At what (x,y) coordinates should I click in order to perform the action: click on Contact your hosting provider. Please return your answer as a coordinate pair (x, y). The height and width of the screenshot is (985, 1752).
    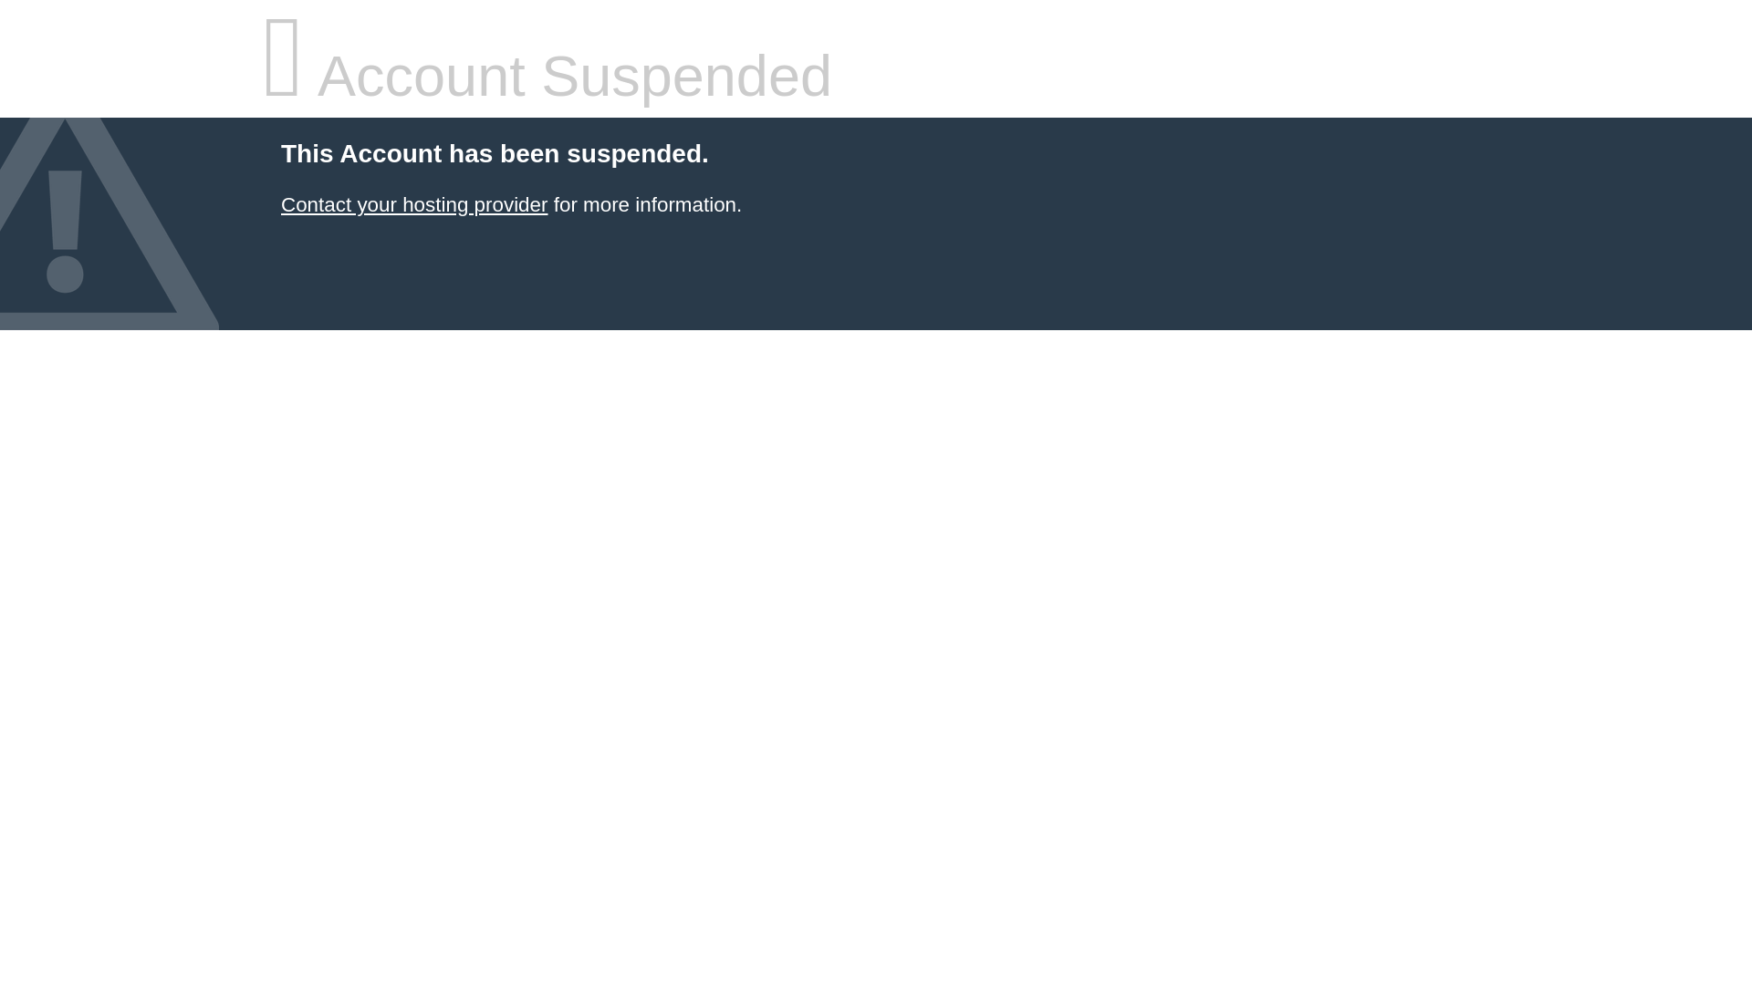
    Looking at the image, I should click on (413, 204).